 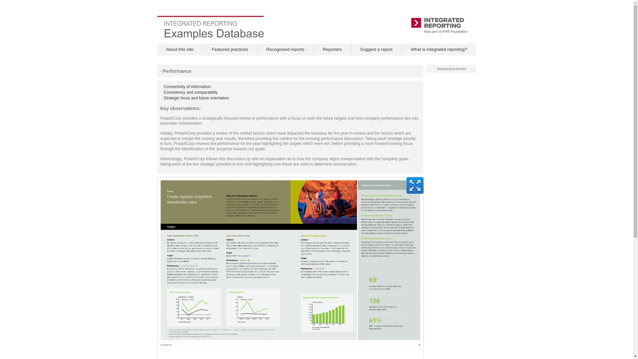 What do you see at coordinates (439, 49) in the screenshot?
I see `the page will open in a new window` at bounding box center [439, 49].